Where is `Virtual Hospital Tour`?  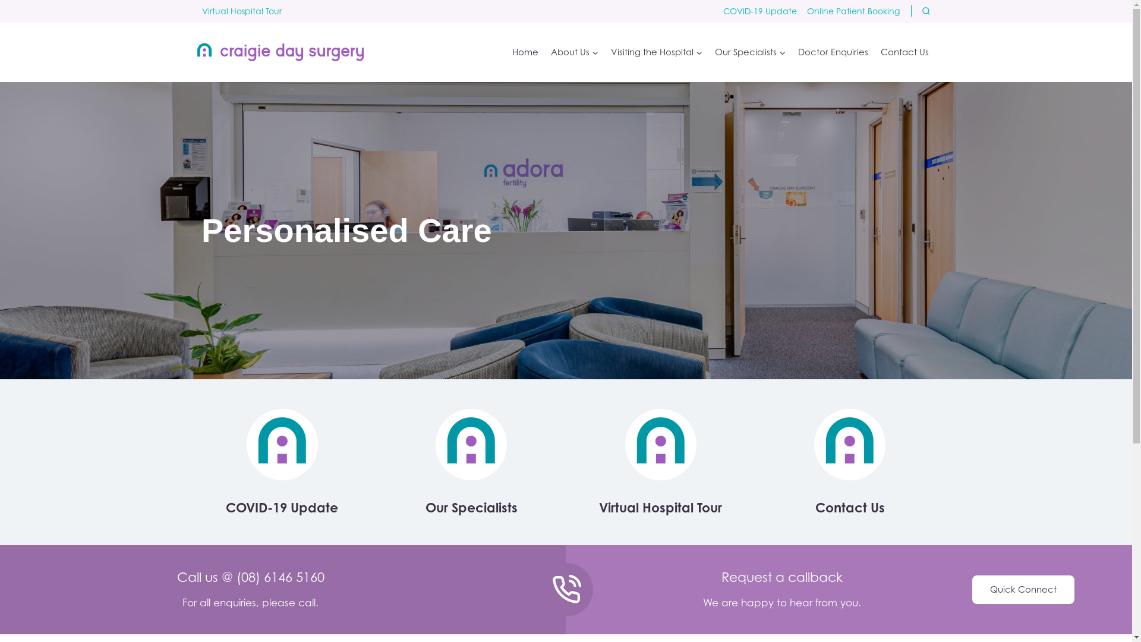 Virtual Hospital Tour is located at coordinates (661, 508).